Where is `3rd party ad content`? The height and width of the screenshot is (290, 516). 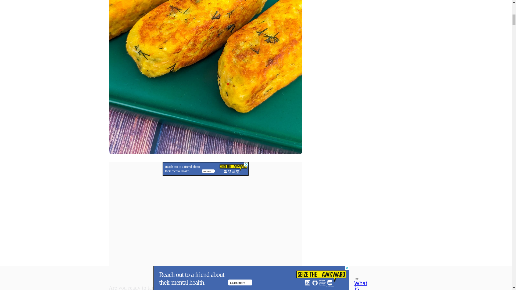
3rd party ad content is located at coordinates (205, 169).